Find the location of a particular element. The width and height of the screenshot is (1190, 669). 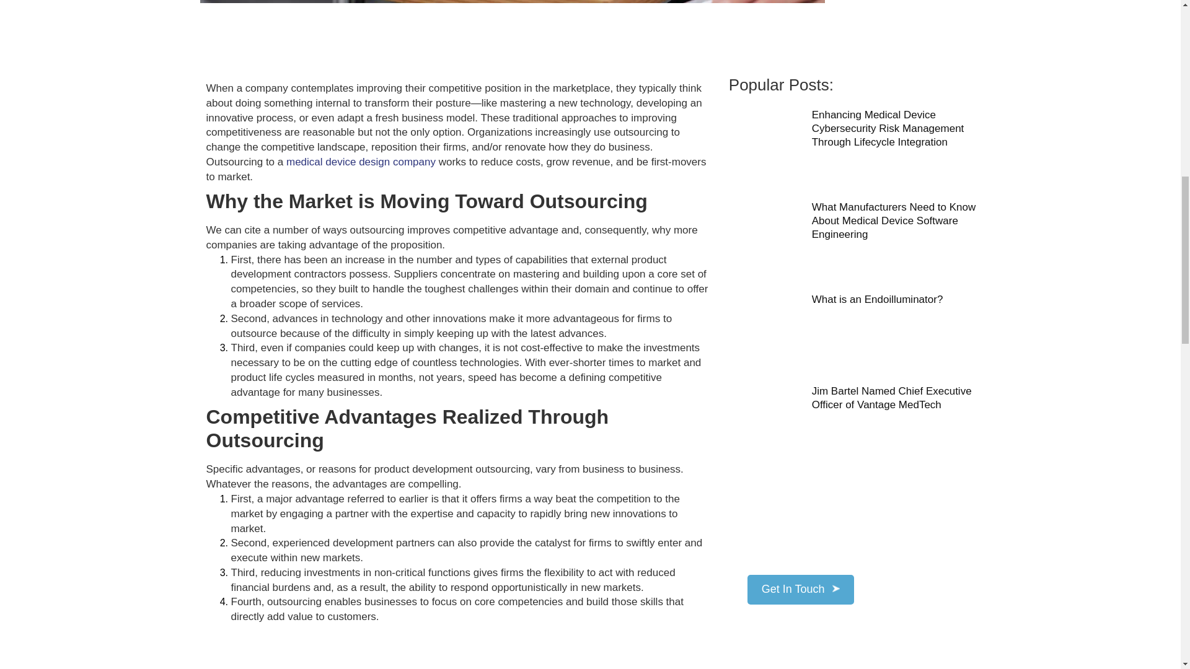

medical device design company is located at coordinates (361, 162).